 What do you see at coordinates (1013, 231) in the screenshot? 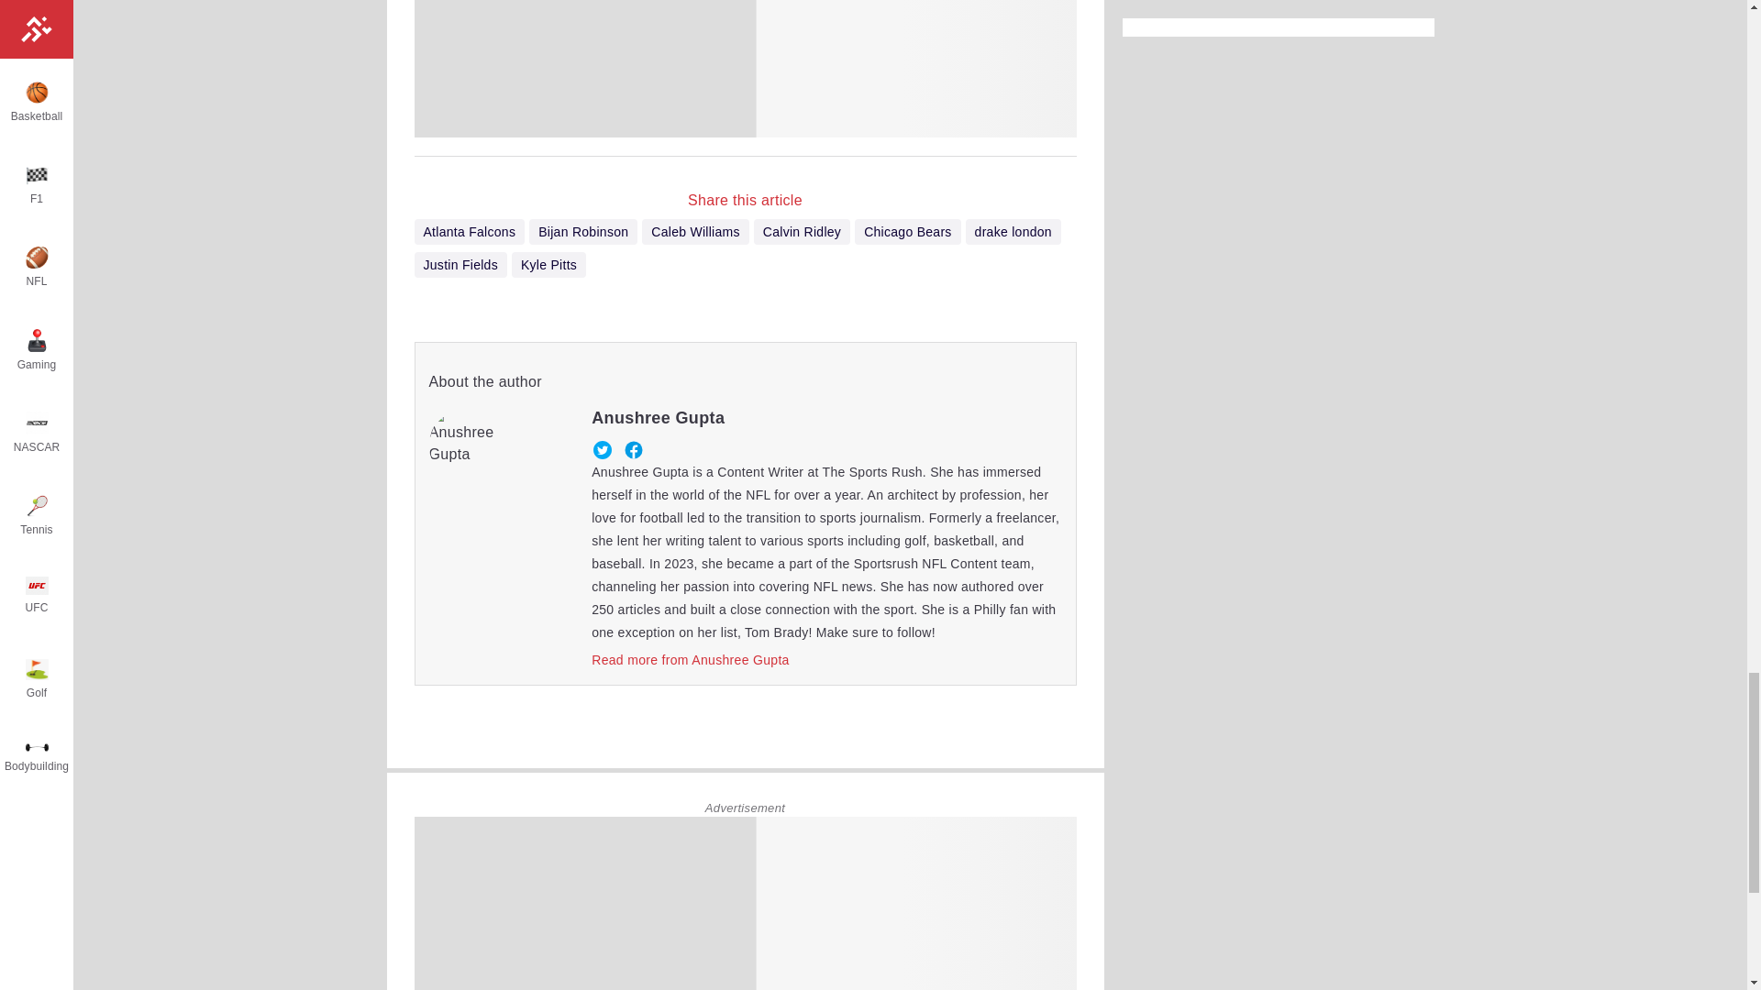
I see `drake london` at bounding box center [1013, 231].